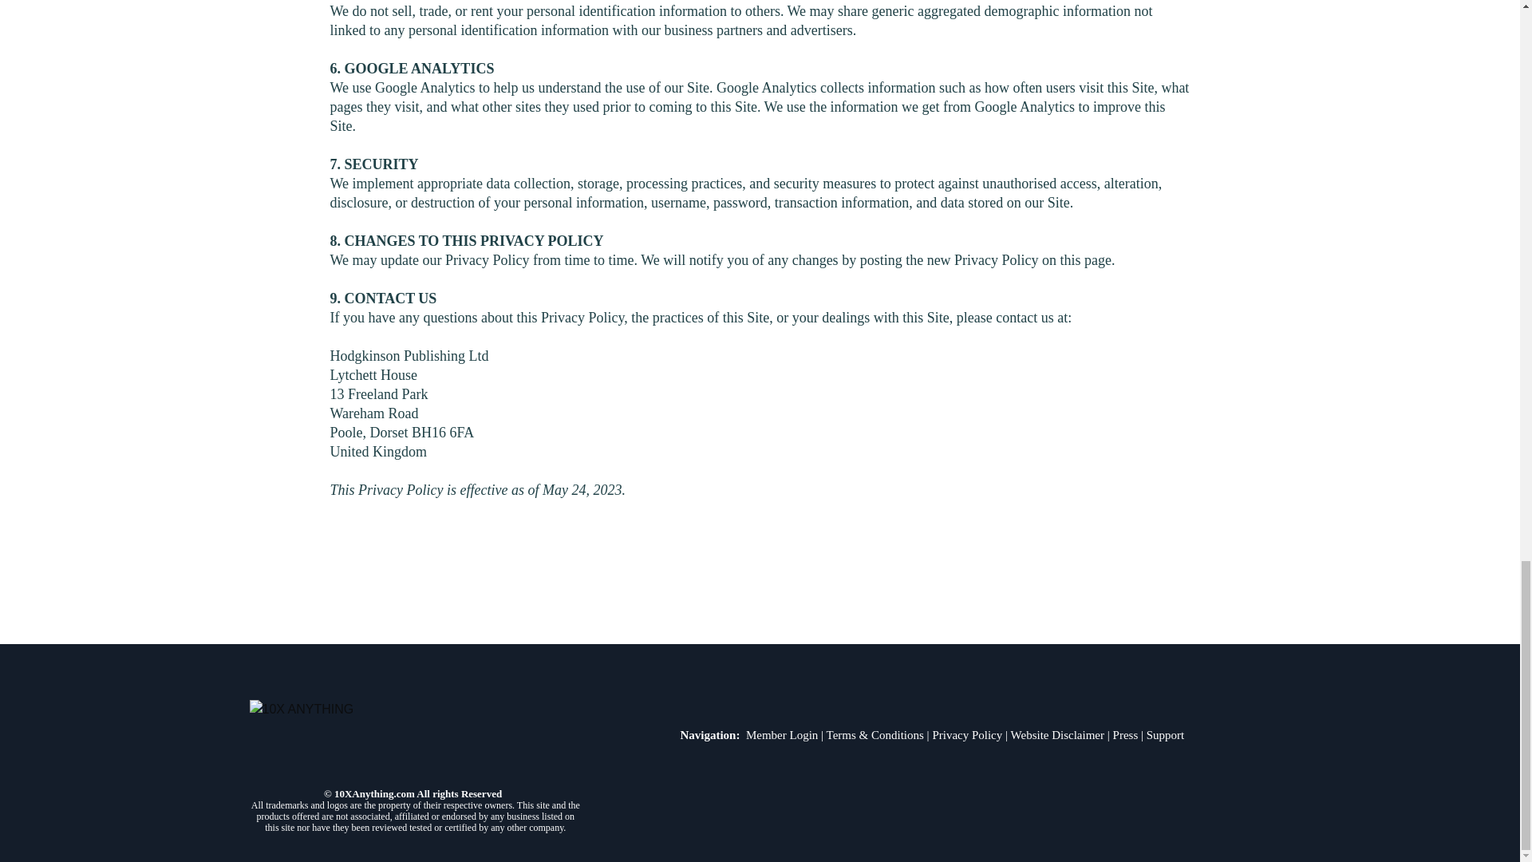 This screenshot has width=1532, height=862. What do you see at coordinates (1125, 734) in the screenshot?
I see `Press` at bounding box center [1125, 734].